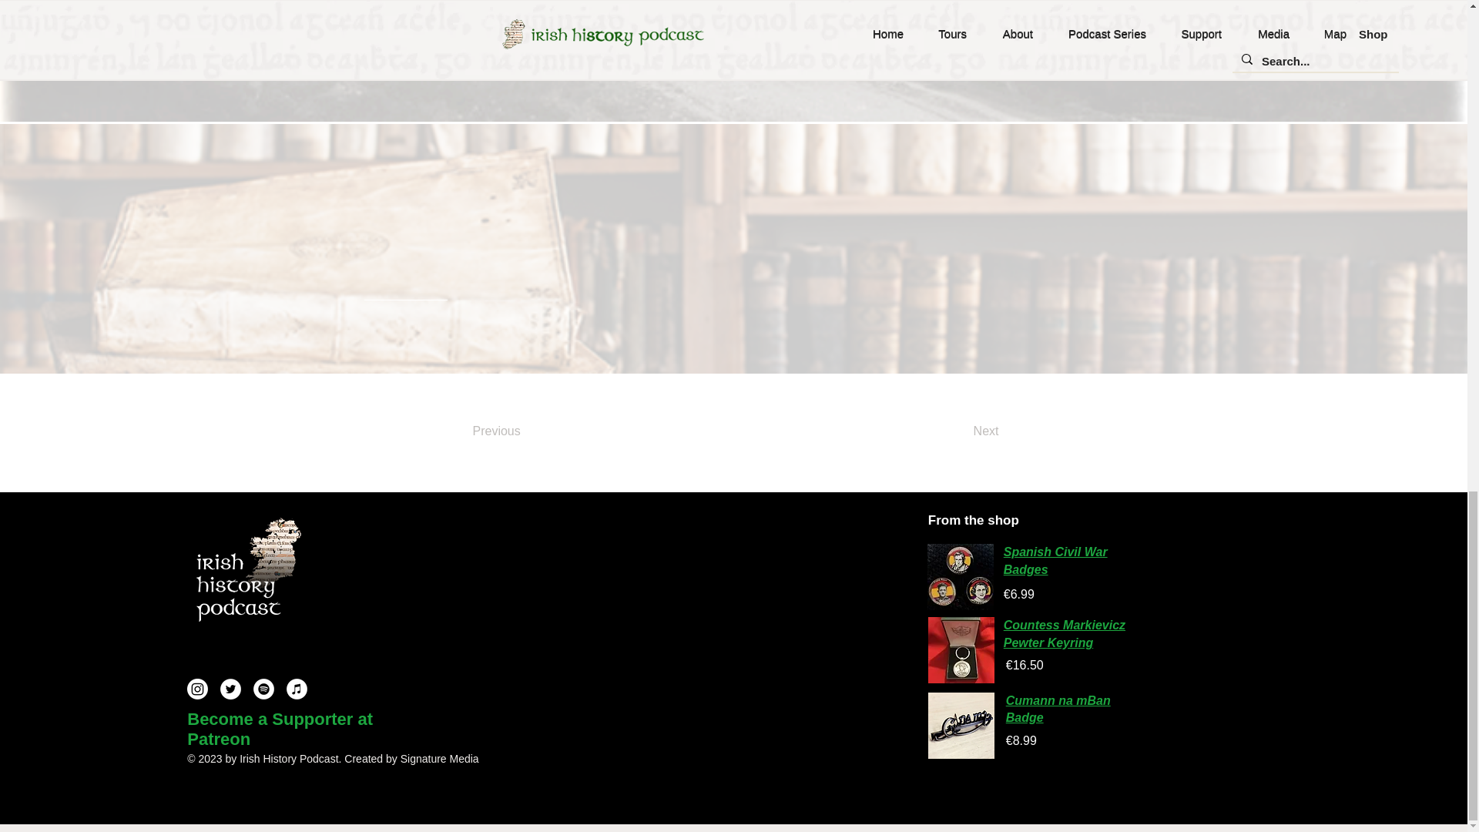 The width and height of the screenshot is (1479, 832). What do you see at coordinates (1058, 709) in the screenshot?
I see `Cumann na mBan Badge` at bounding box center [1058, 709].